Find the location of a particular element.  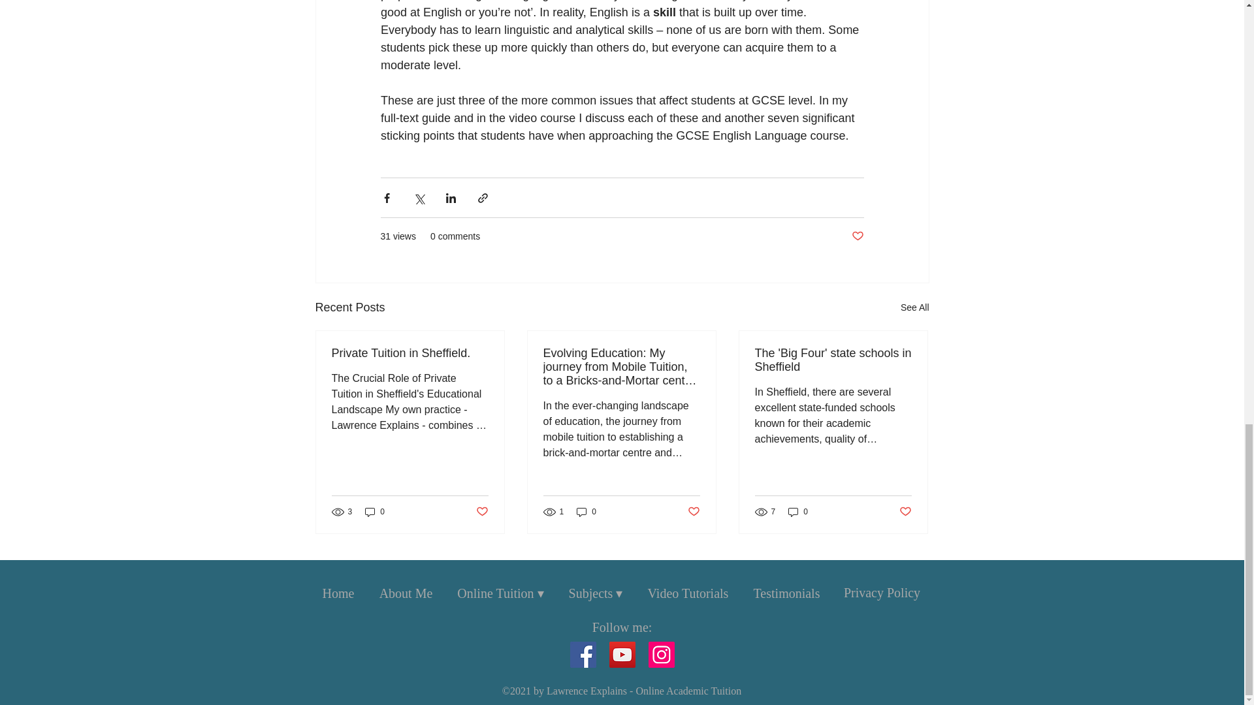

Post not marked as liked is located at coordinates (905, 512).